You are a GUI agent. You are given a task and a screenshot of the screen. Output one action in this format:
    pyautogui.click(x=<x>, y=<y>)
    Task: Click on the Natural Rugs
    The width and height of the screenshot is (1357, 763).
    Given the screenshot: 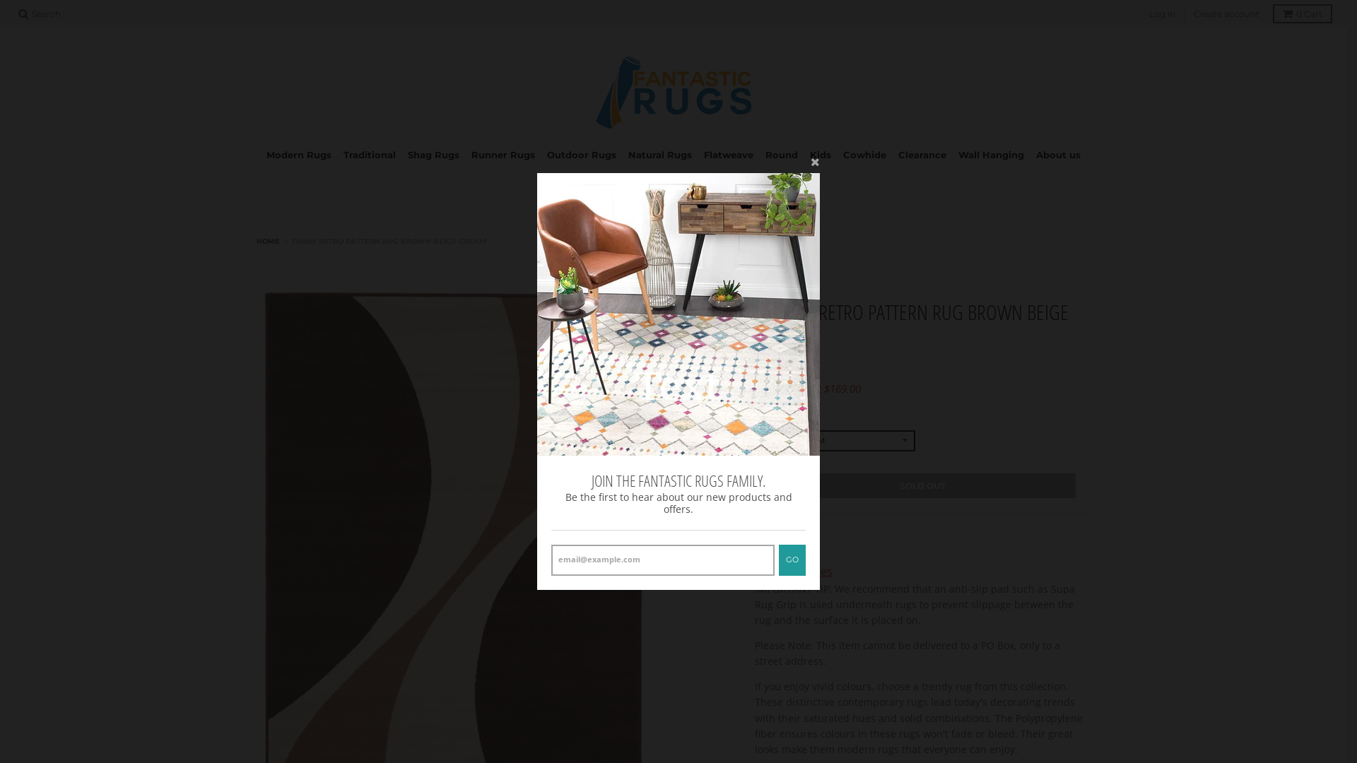 What is the action you would take?
    pyautogui.click(x=660, y=155)
    